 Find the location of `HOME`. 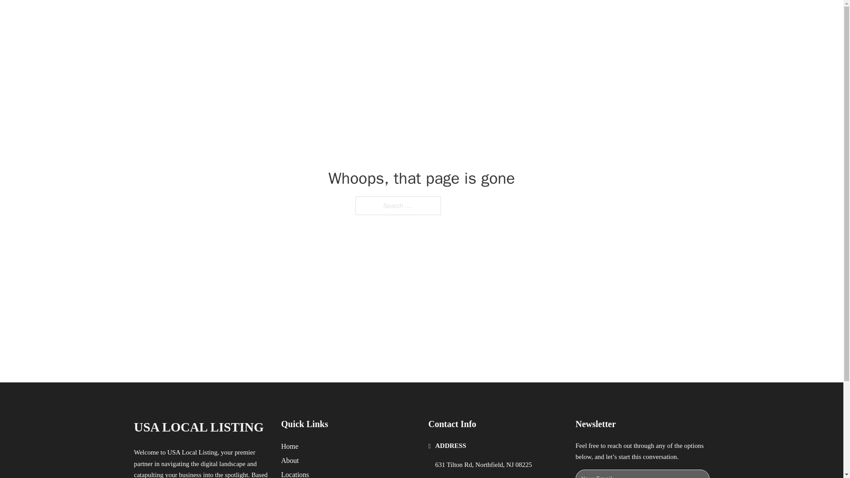

HOME is located at coordinates (537, 17).